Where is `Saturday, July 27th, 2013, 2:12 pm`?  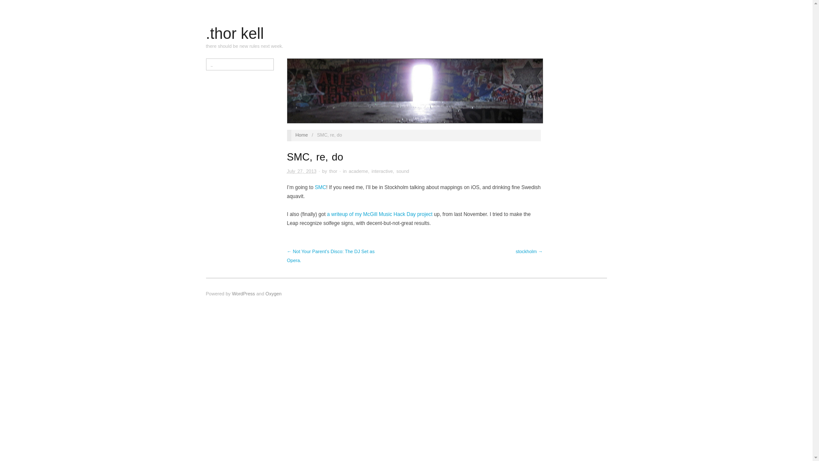
Saturday, July 27th, 2013, 2:12 pm is located at coordinates (302, 171).